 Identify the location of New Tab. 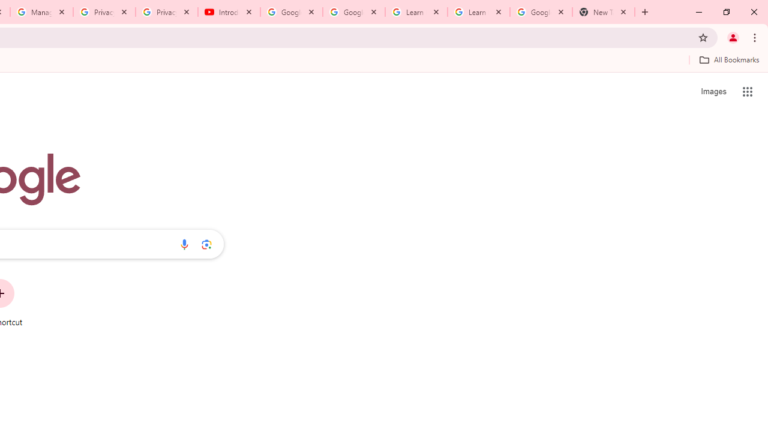
(604, 12).